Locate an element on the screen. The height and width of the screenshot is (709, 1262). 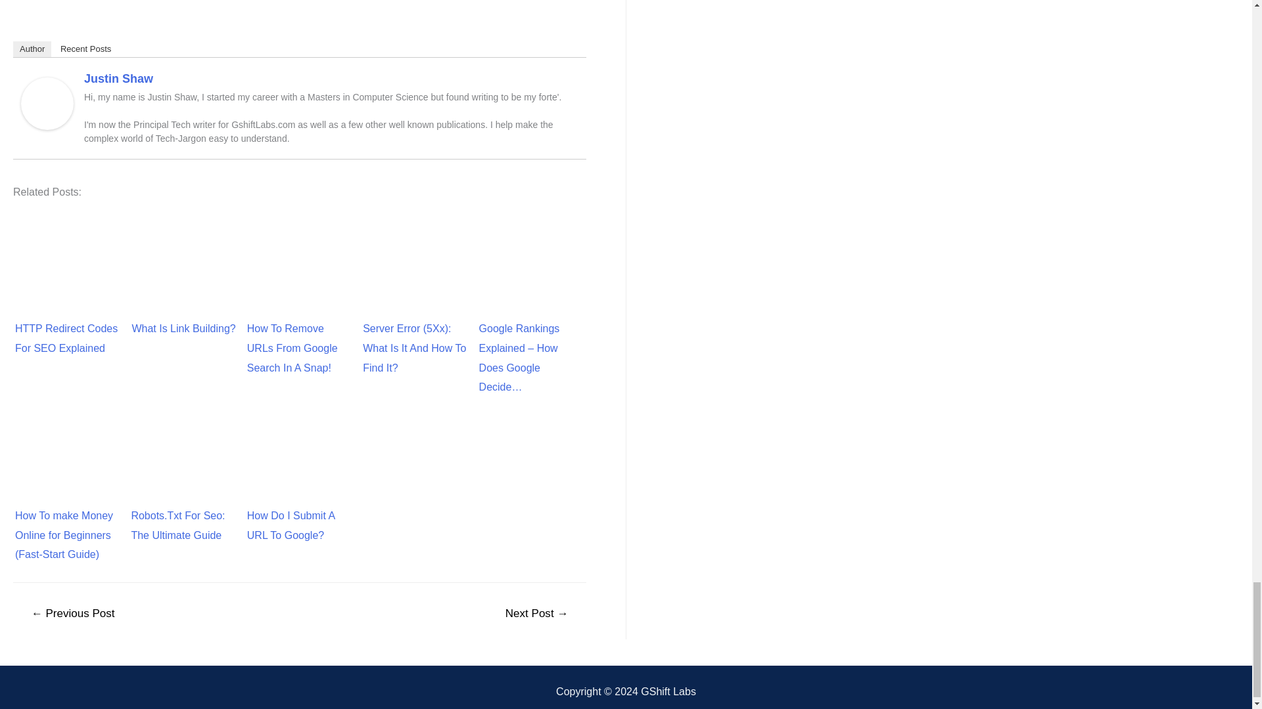
How Do I Submit A URL To Google? is located at coordinates (300, 440).